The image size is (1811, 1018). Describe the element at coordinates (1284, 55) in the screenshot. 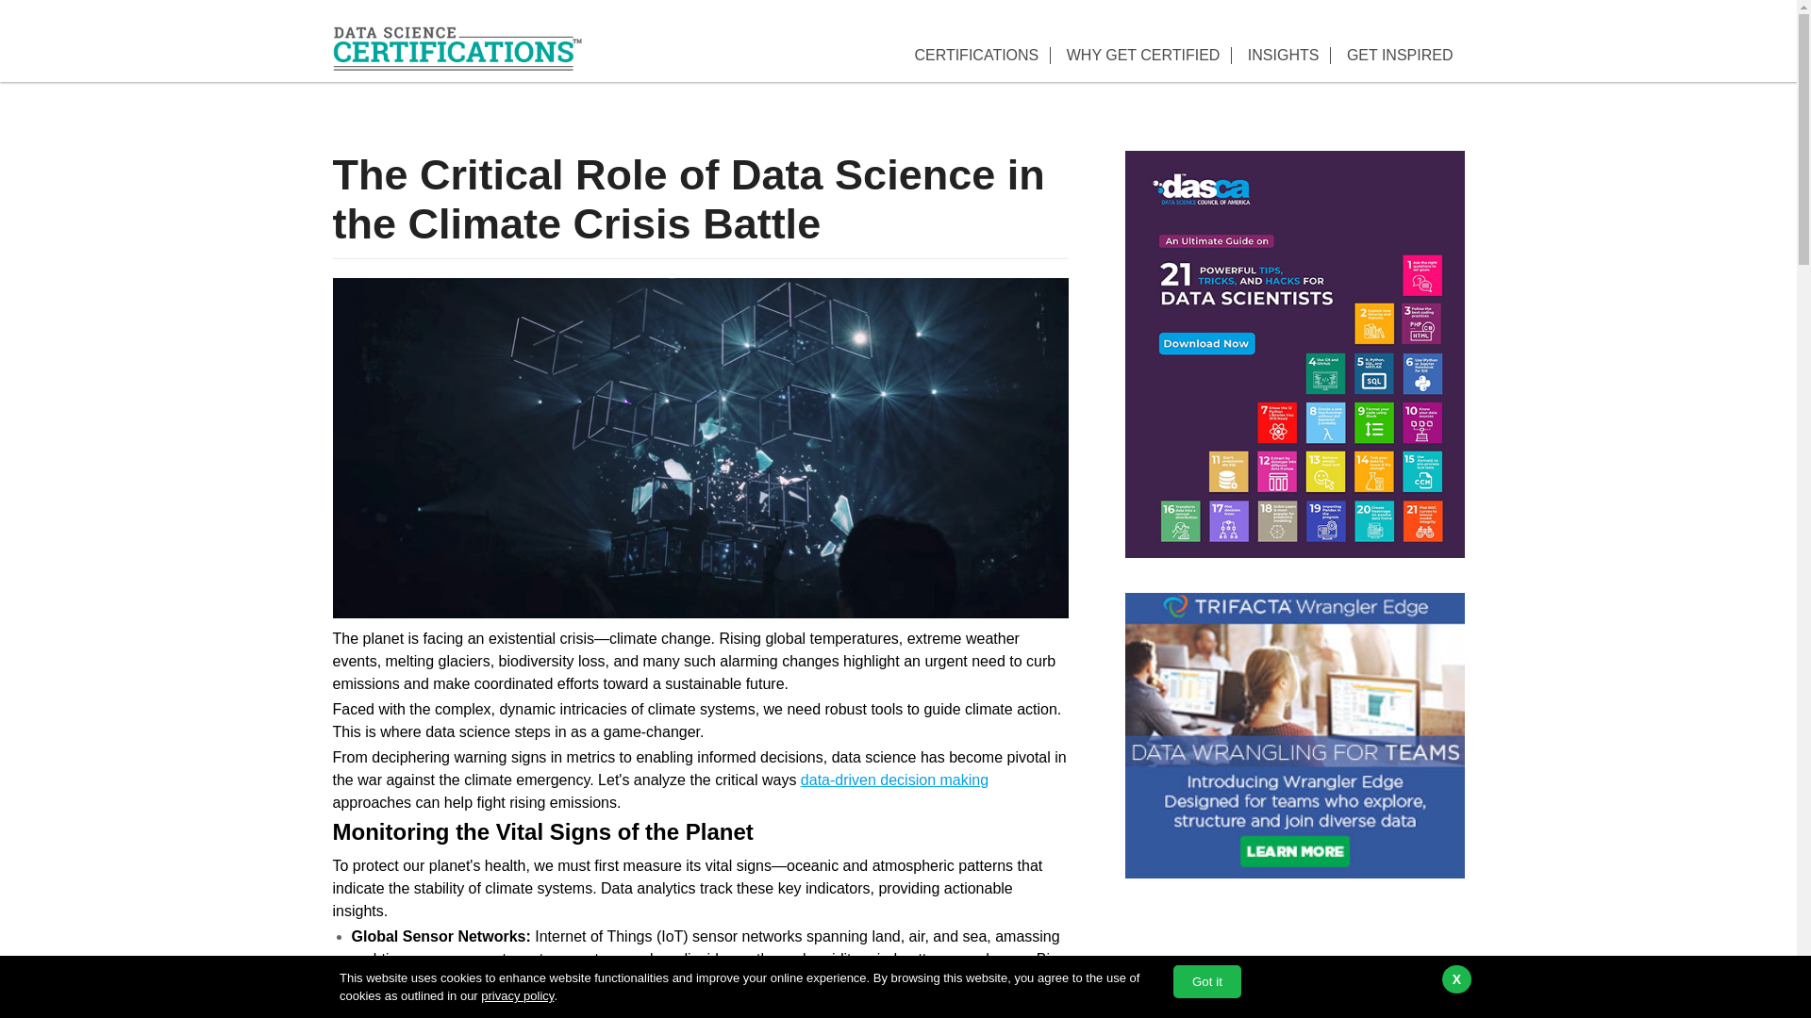

I see `INSIGHTS` at that location.